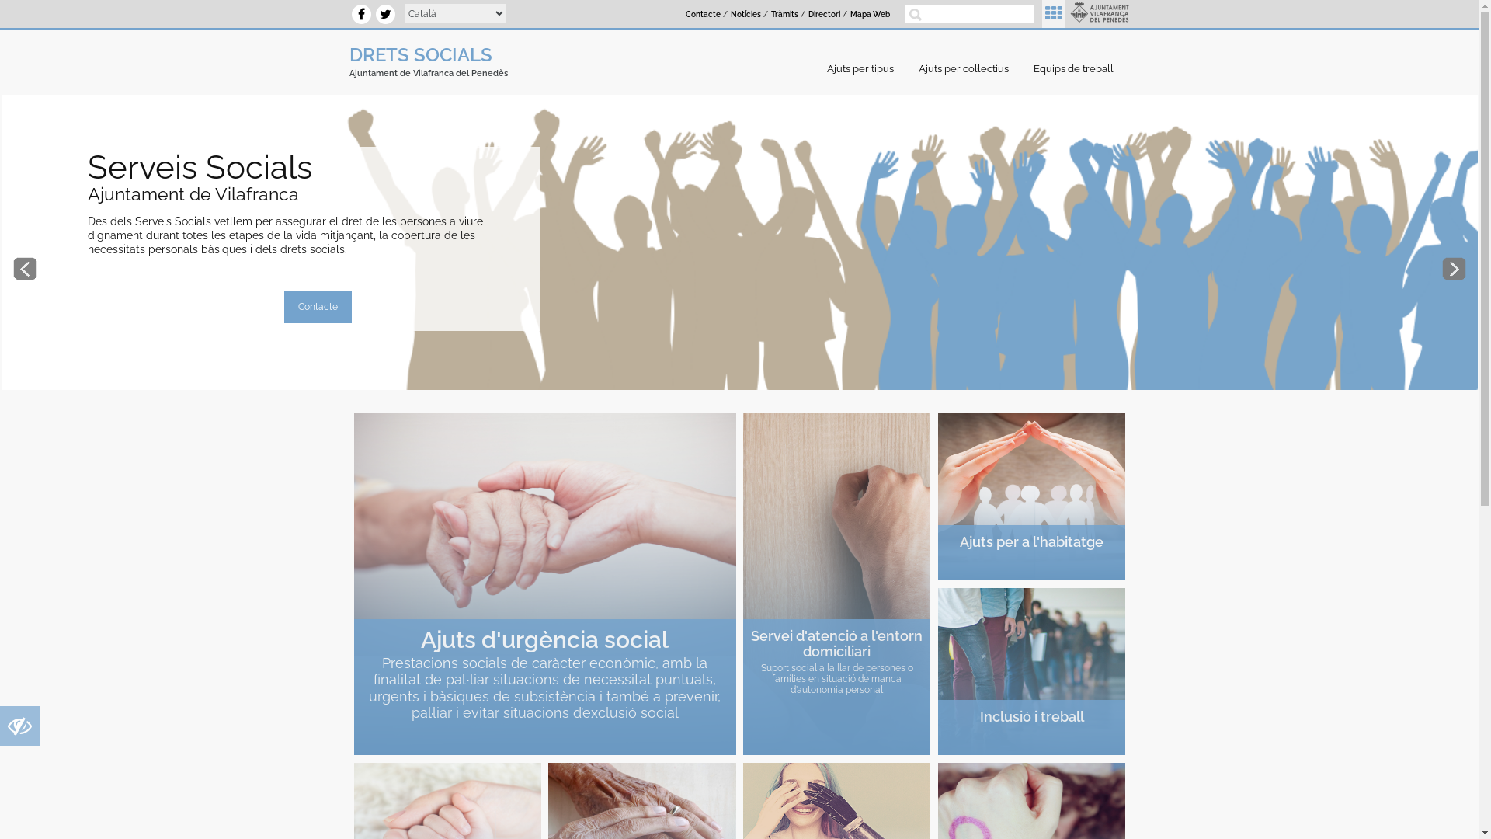 The width and height of the screenshot is (1491, 839). I want to click on DRETS SOCIALS, so click(421, 54).